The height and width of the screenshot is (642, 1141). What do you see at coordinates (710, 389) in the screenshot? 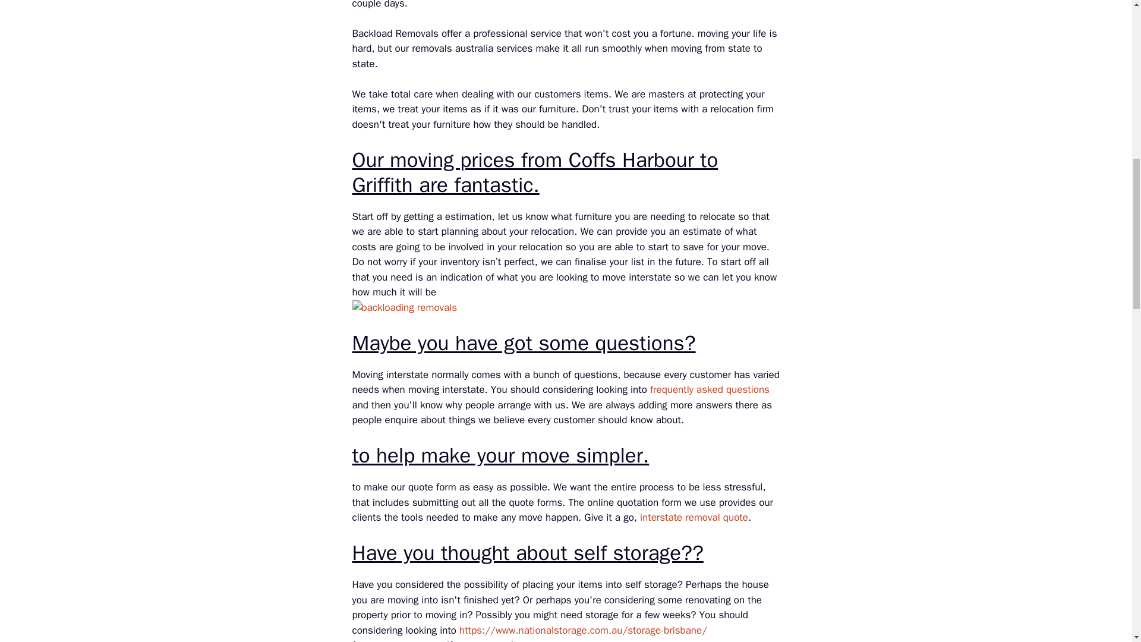
I see `frequently asked questions` at bounding box center [710, 389].